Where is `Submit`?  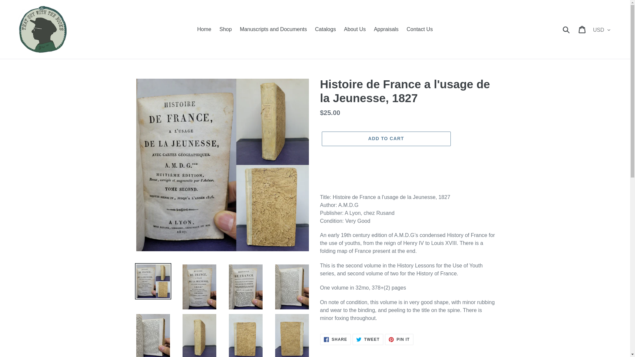 Submit is located at coordinates (386, 139).